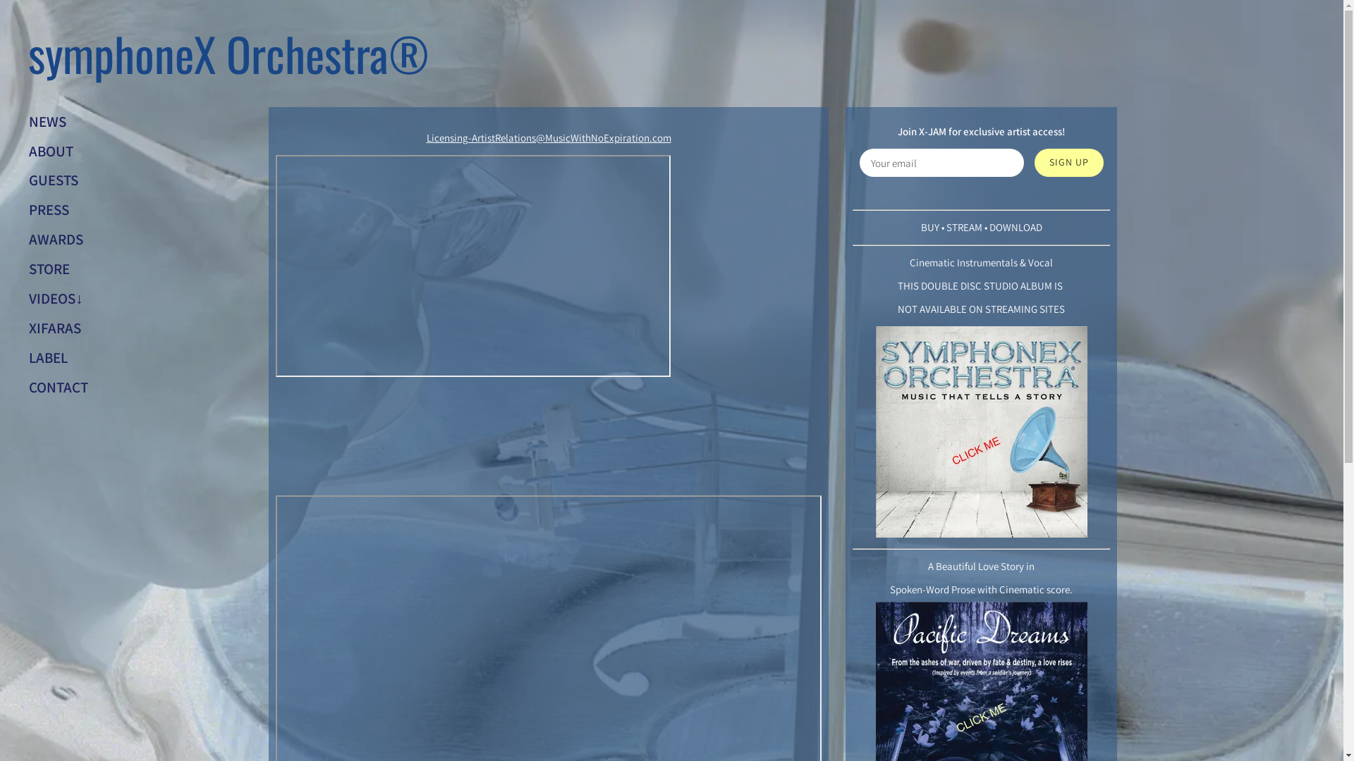  Describe the element at coordinates (49, 210) in the screenshot. I see `PRESS` at that location.